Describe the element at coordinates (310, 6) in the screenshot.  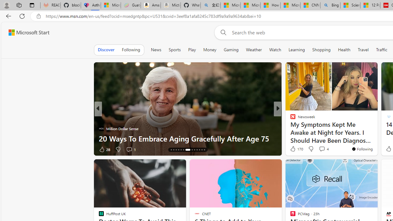
I see `CNN - MSN` at that location.